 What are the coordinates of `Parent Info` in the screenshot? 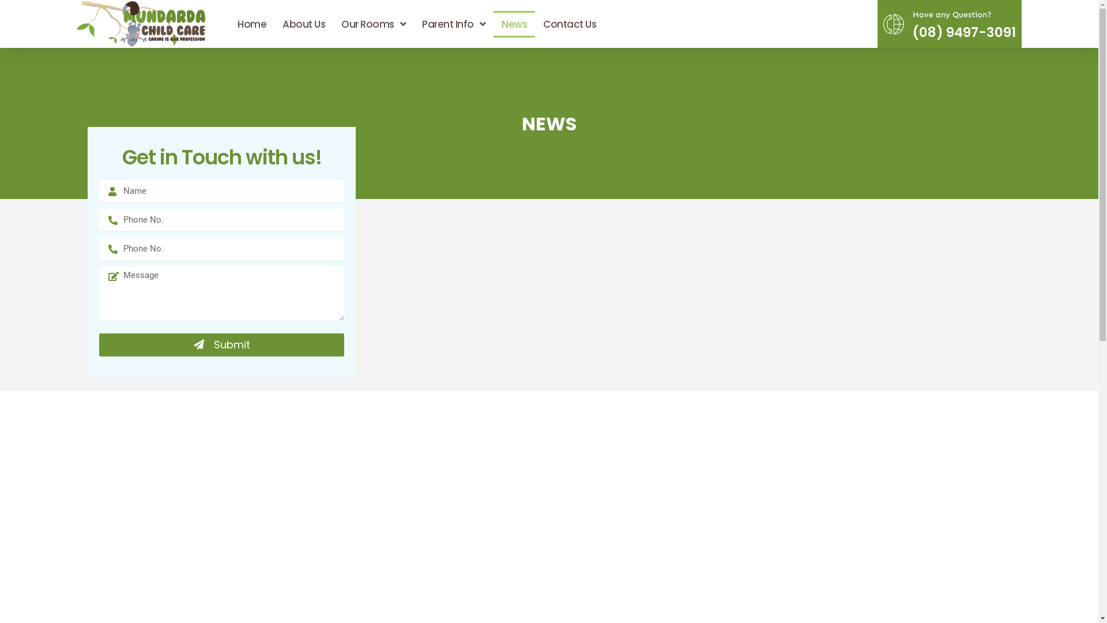 It's located at (454, 24).